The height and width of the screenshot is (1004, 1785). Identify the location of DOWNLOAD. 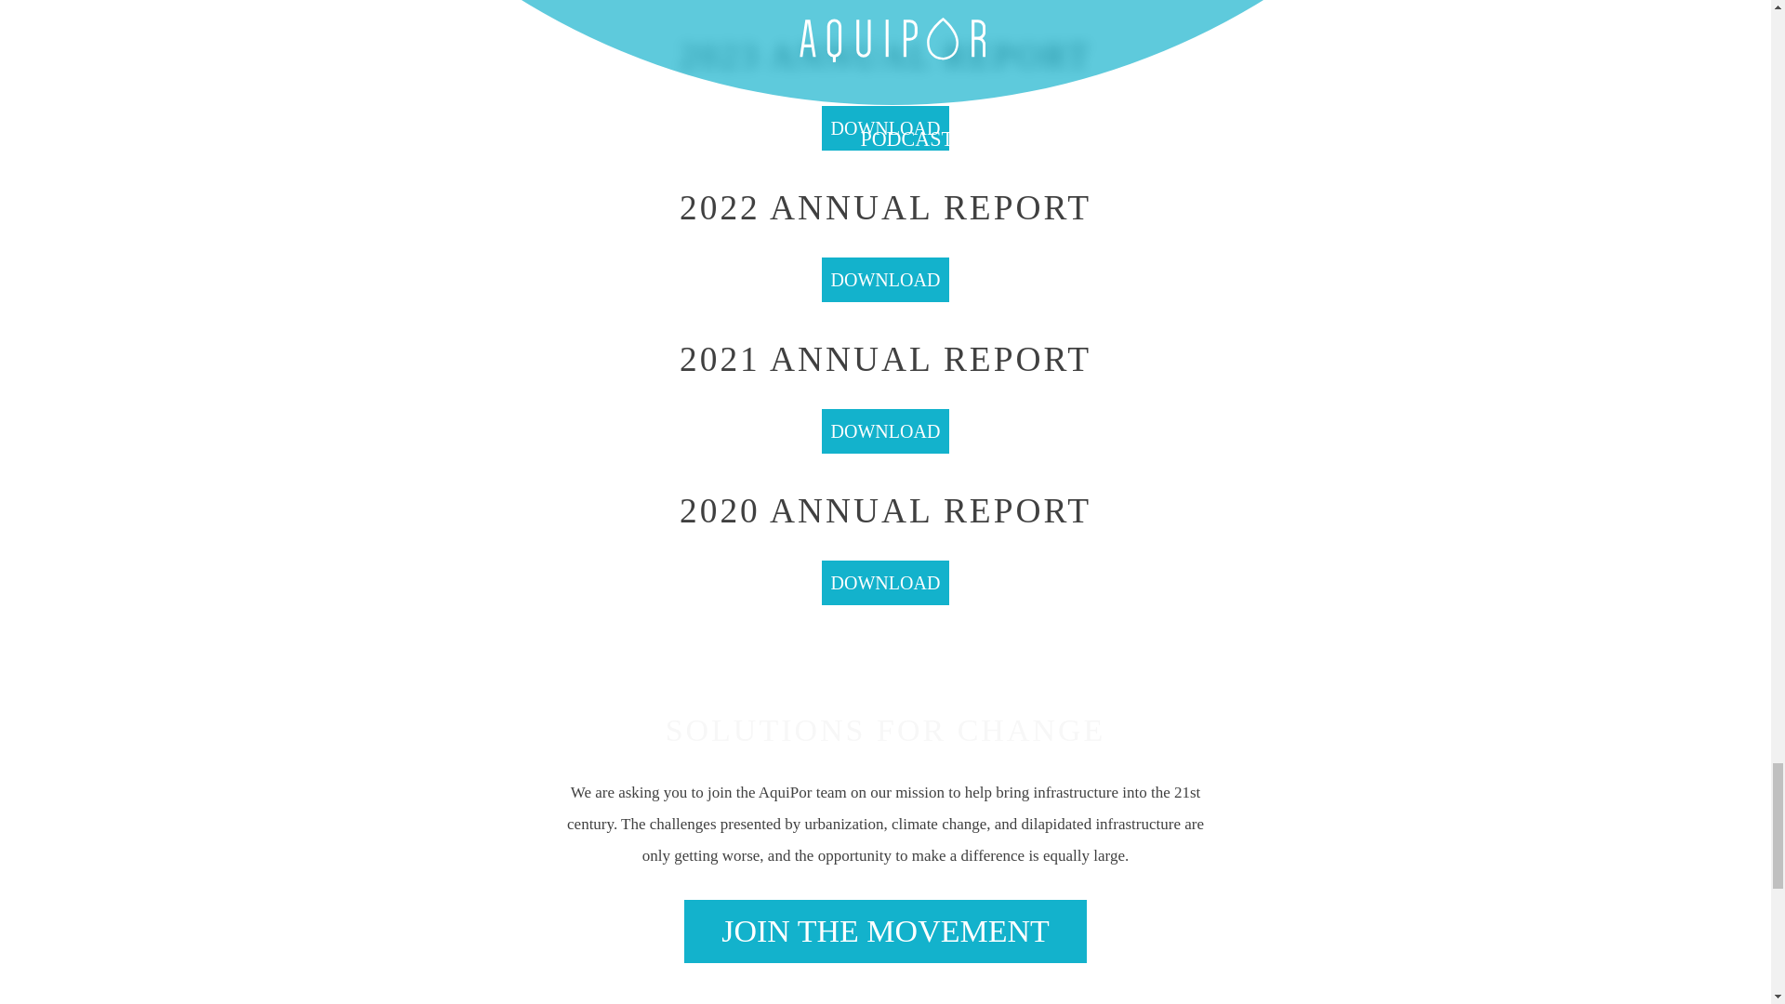
(885, 582).